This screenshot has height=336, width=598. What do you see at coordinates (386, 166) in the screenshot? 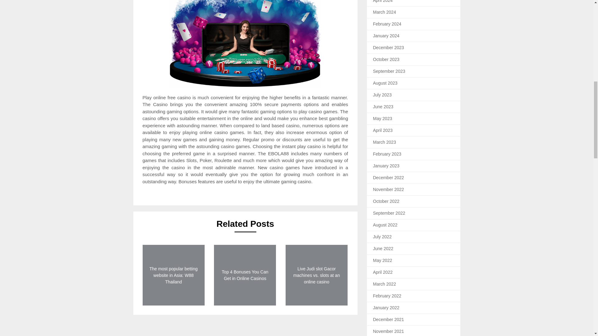
I see `January 2023` at bounding box center [386, 166].